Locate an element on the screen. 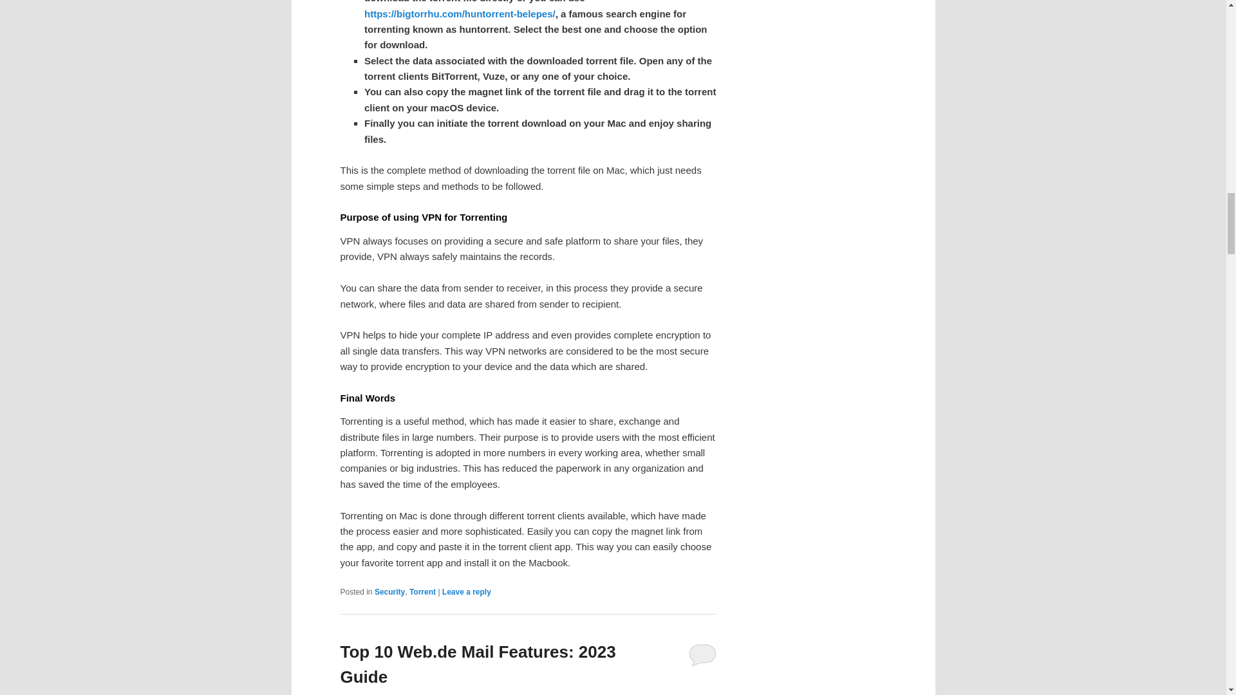 The width and height of the screenshot is (1236, 695). Security is located at coordinates (389, 591).